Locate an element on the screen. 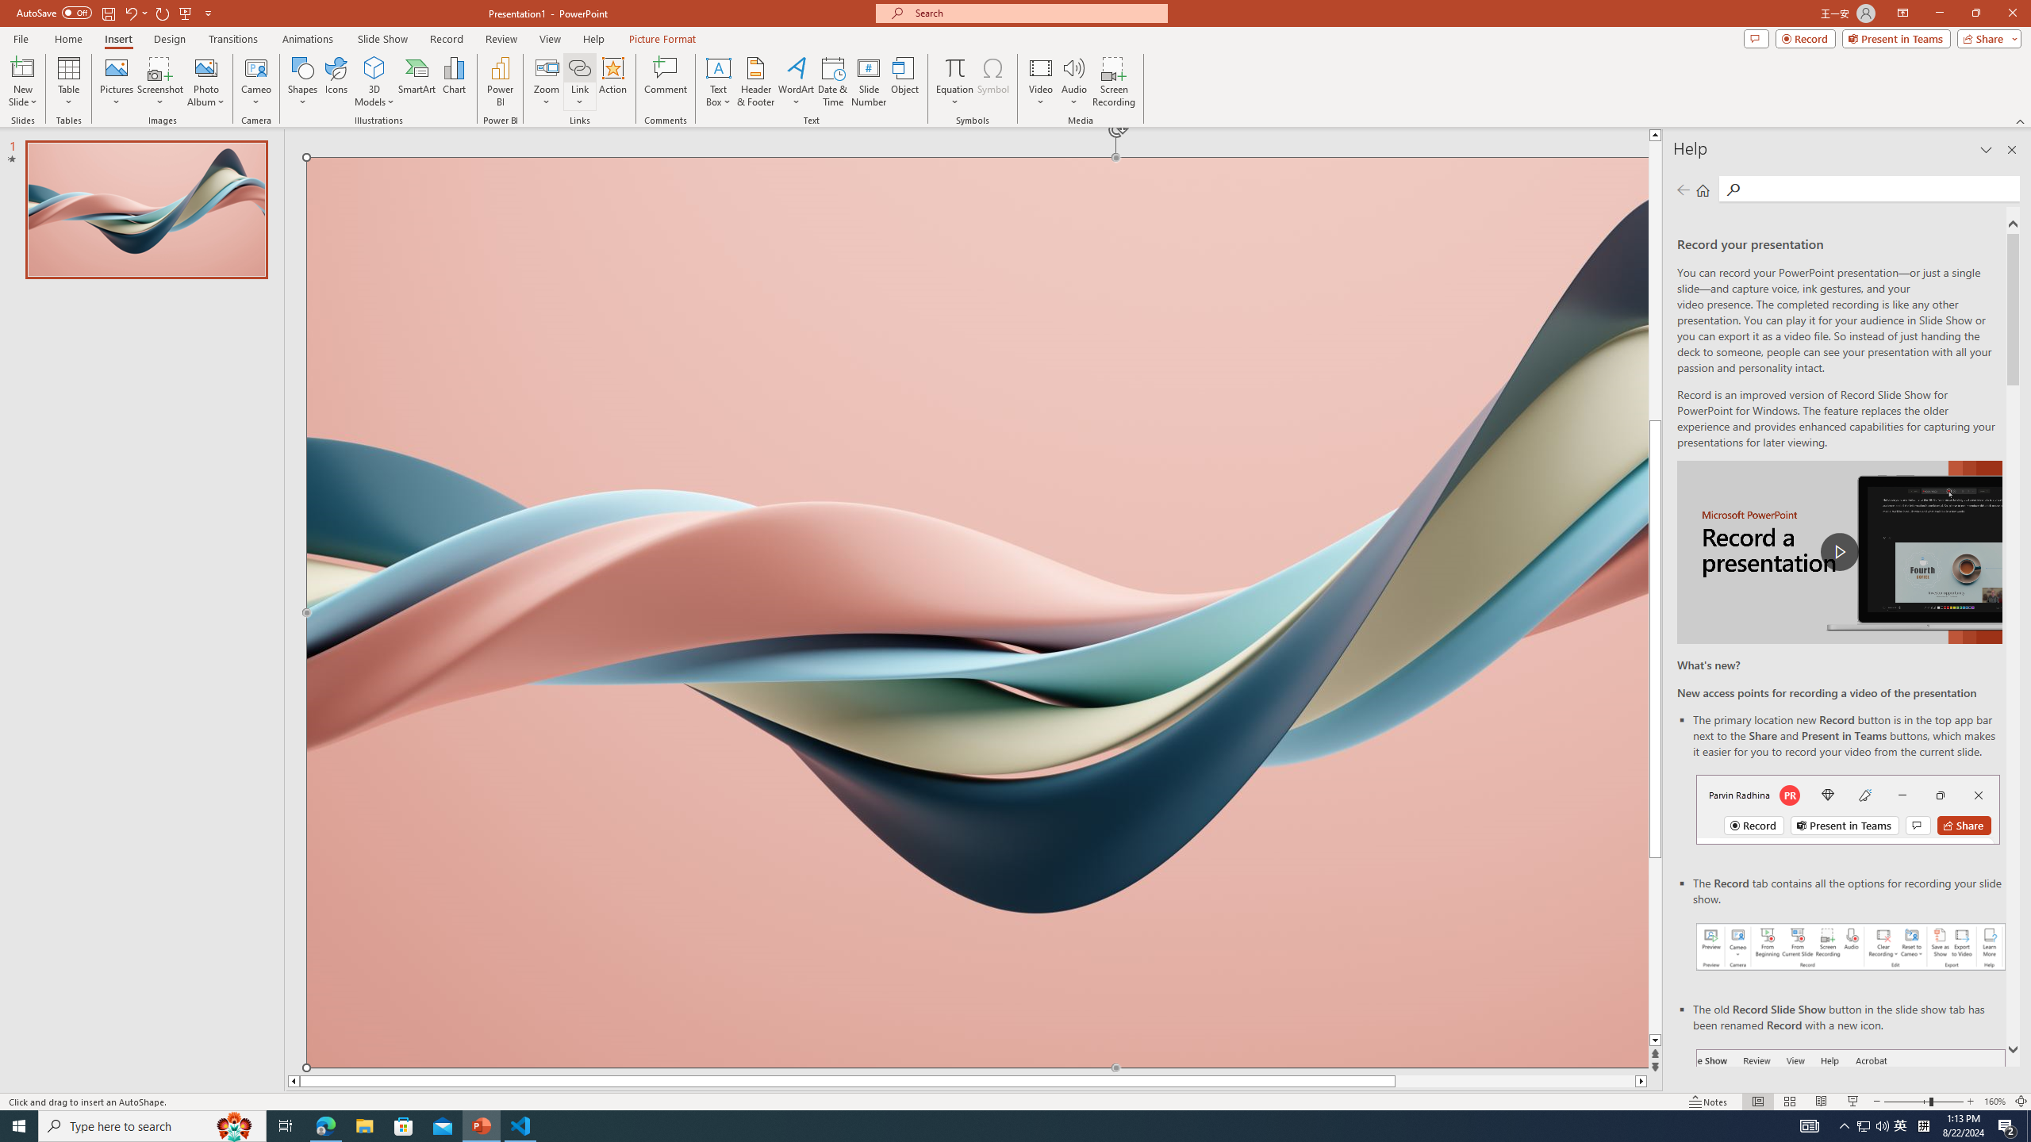 The width and height of the screenshot is (2031, 1142). Object... is located at coordinates (906, 82).